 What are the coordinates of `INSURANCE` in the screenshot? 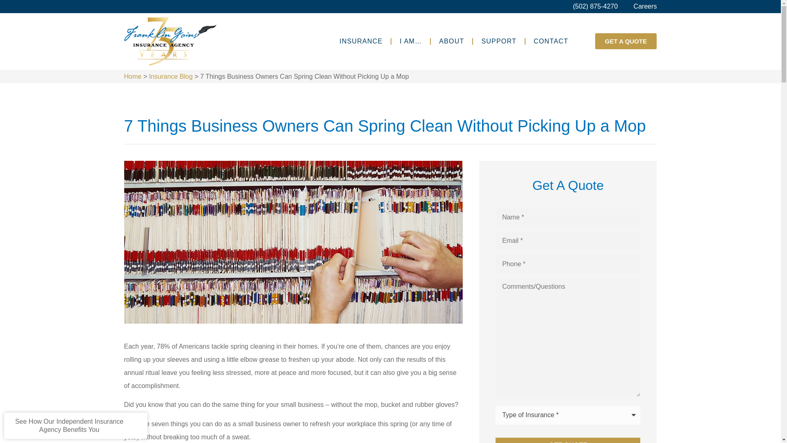 It's located at (361, 41).